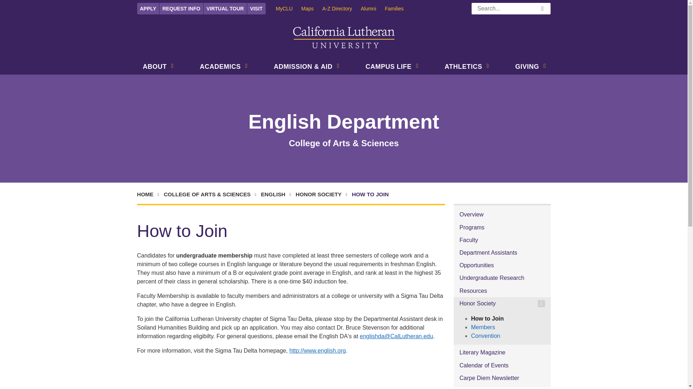 The width and height of the screenshot is (693, 389). Describe the element at coordinates (372, 8) in the screenshot. I see `Alumni` at that location.